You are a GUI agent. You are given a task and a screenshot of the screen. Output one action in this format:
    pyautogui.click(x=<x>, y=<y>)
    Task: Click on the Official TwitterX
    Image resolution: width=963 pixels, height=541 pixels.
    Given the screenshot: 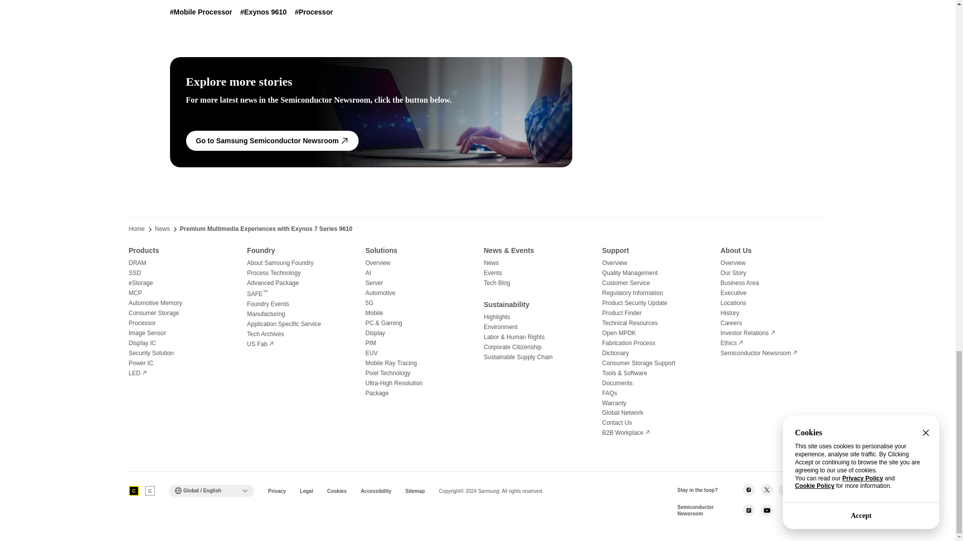 What is the action you would take?
    pyautogui.click(x=766, y=490)
    